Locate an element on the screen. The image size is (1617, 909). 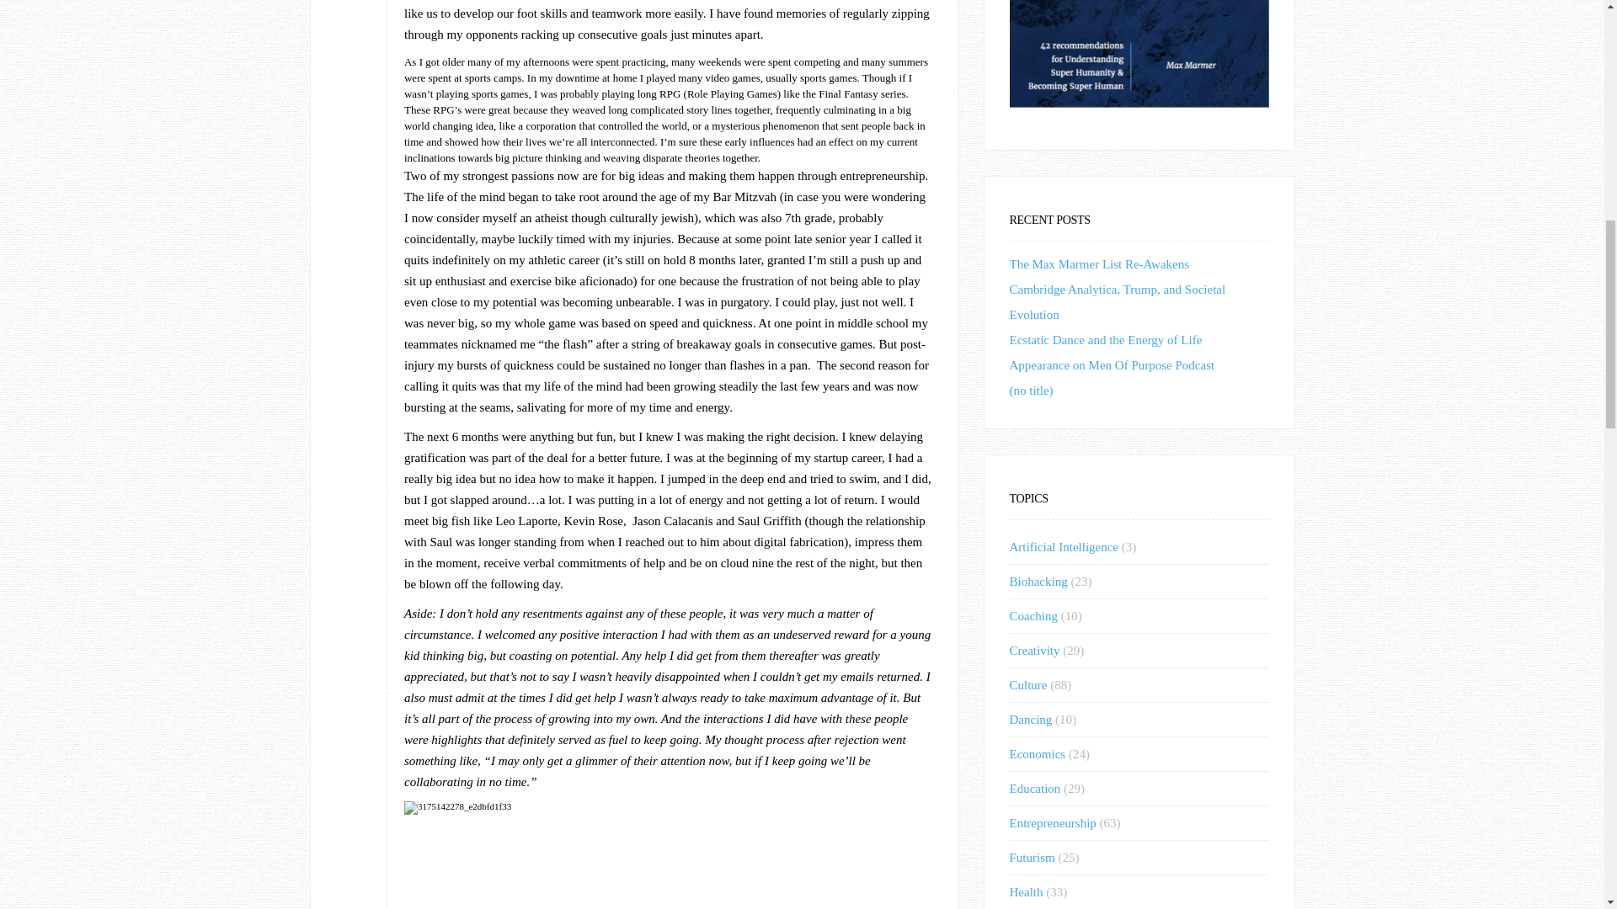
Cambridge Analytica, Trump, and Societal Evolution is located at coordinates (1117, 301).